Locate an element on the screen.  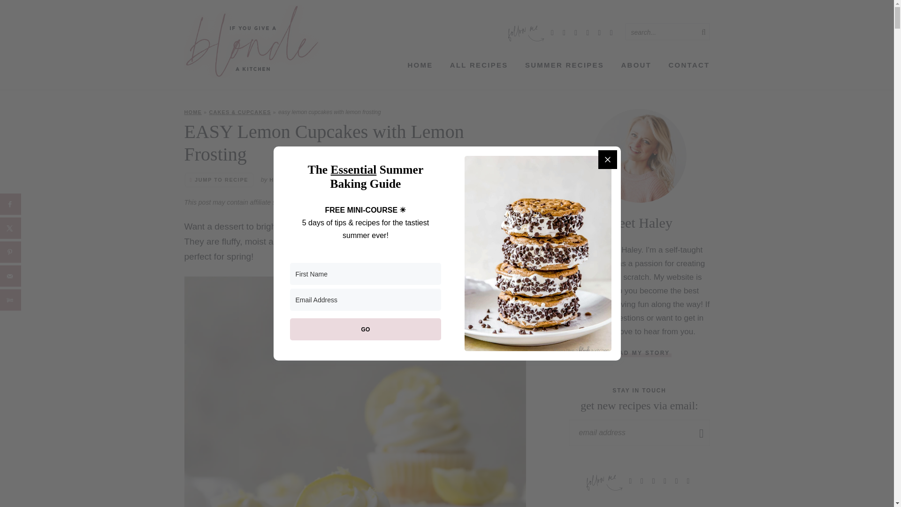
SUMMER RECIPES is located at coordinates (564, 65).